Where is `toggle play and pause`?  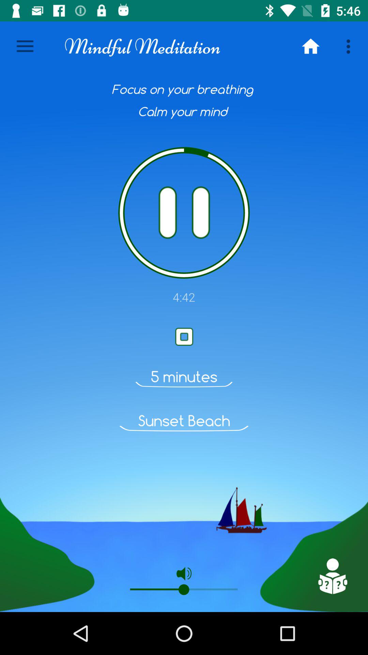
toggle play and pause is located at coordinates (184, 213).